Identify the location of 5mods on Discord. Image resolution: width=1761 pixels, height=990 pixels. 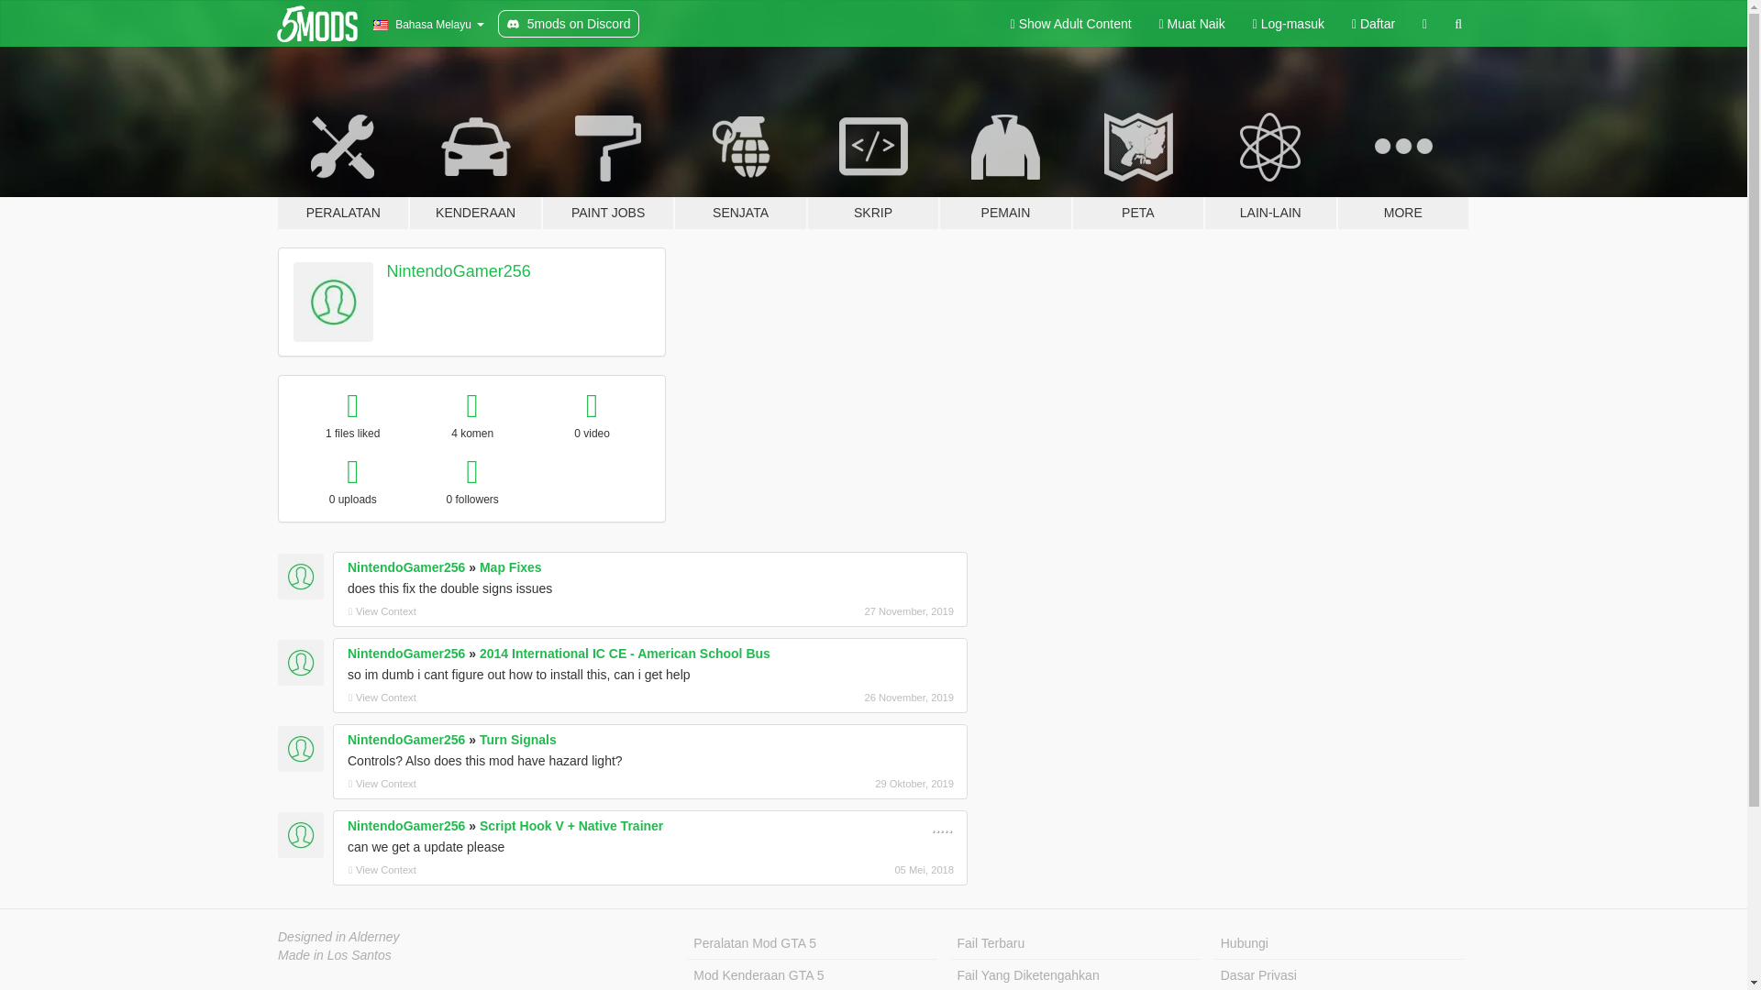
(569, 24).